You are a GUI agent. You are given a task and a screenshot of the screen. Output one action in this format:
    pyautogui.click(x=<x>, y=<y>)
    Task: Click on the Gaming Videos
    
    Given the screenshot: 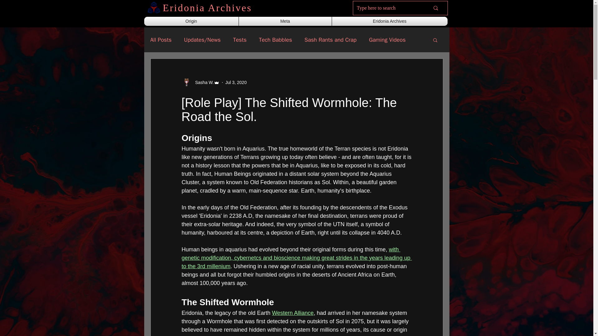 What is the action you would take?
    pyautogui.click(x=387, y=40)
    